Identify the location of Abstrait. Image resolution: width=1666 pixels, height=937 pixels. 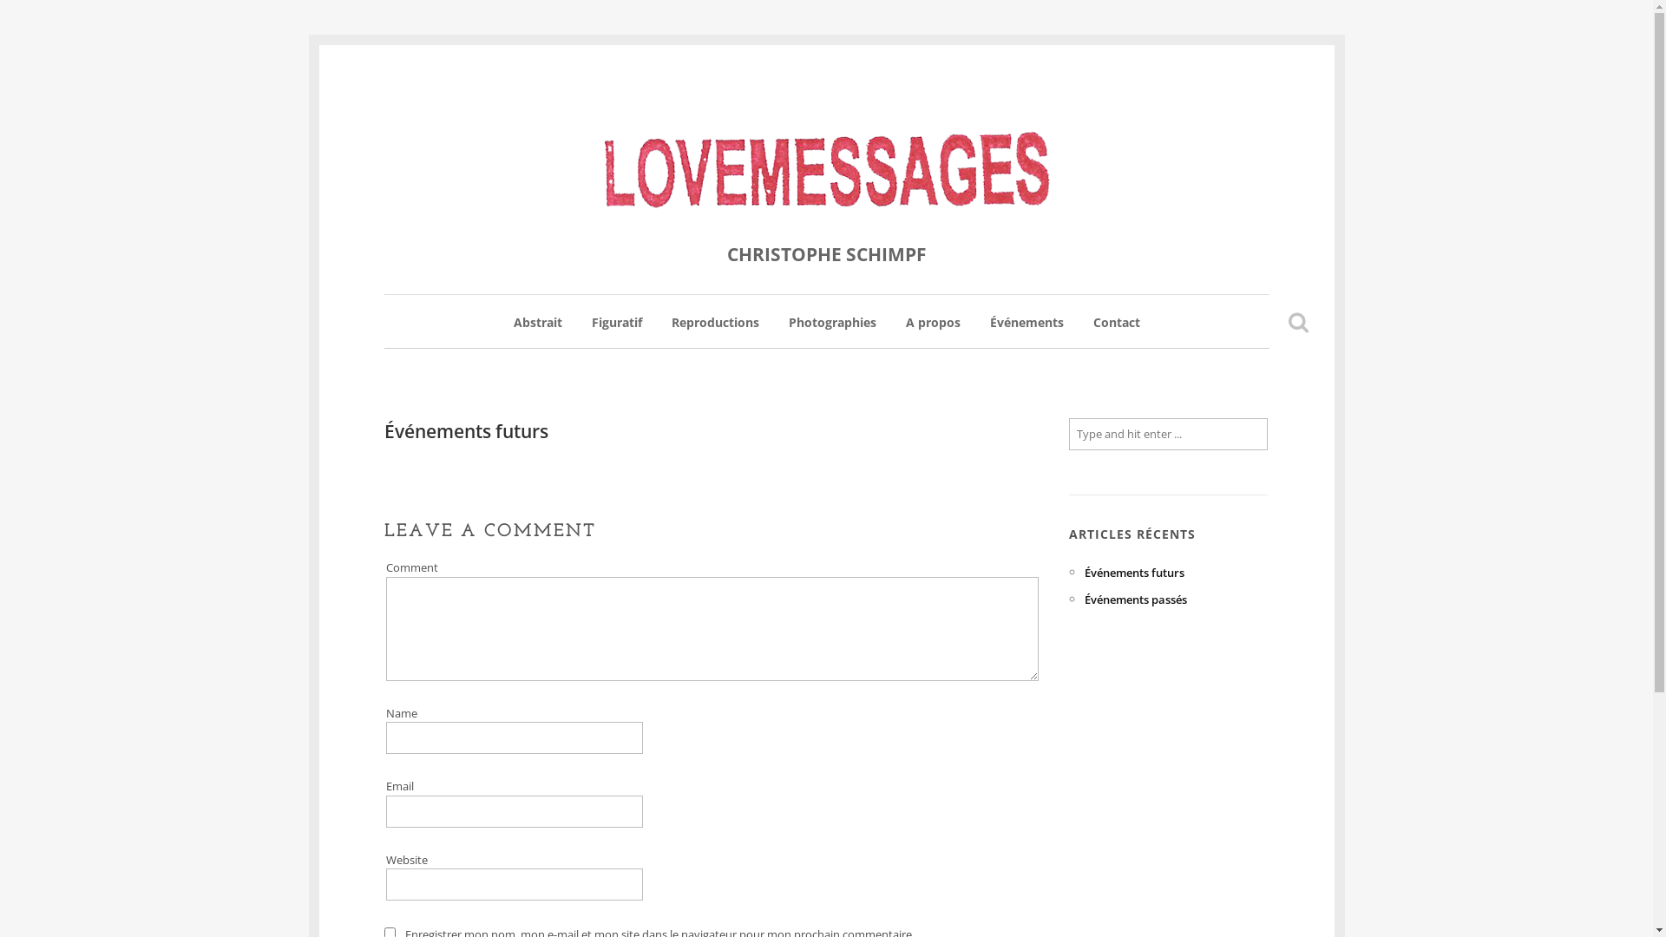
(538, 331).